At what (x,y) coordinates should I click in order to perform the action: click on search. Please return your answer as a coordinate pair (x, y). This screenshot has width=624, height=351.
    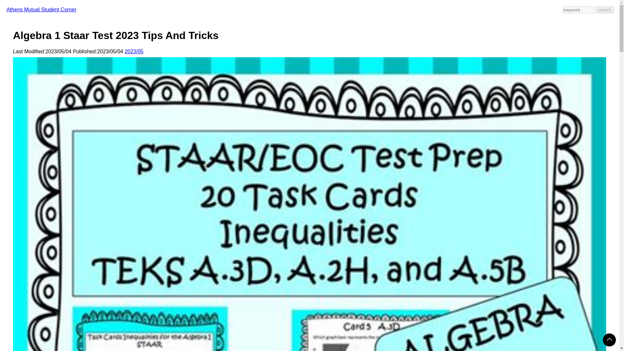
    Looking at the image, I should click on (605, 10).